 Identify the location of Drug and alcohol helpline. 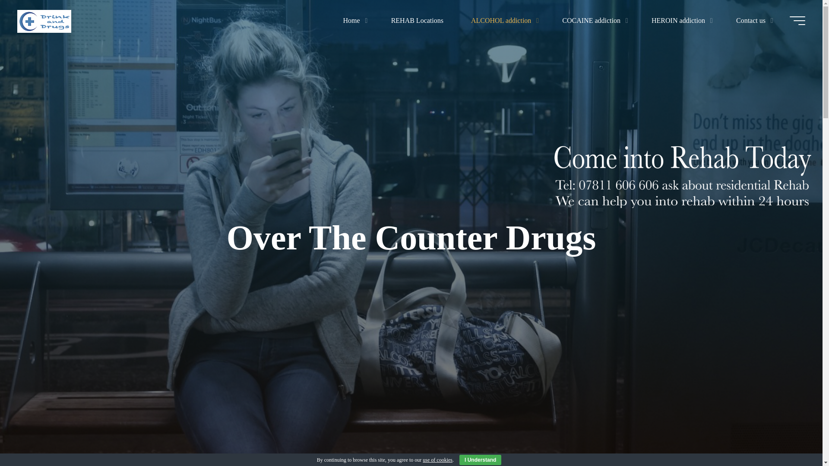
(44, 20).